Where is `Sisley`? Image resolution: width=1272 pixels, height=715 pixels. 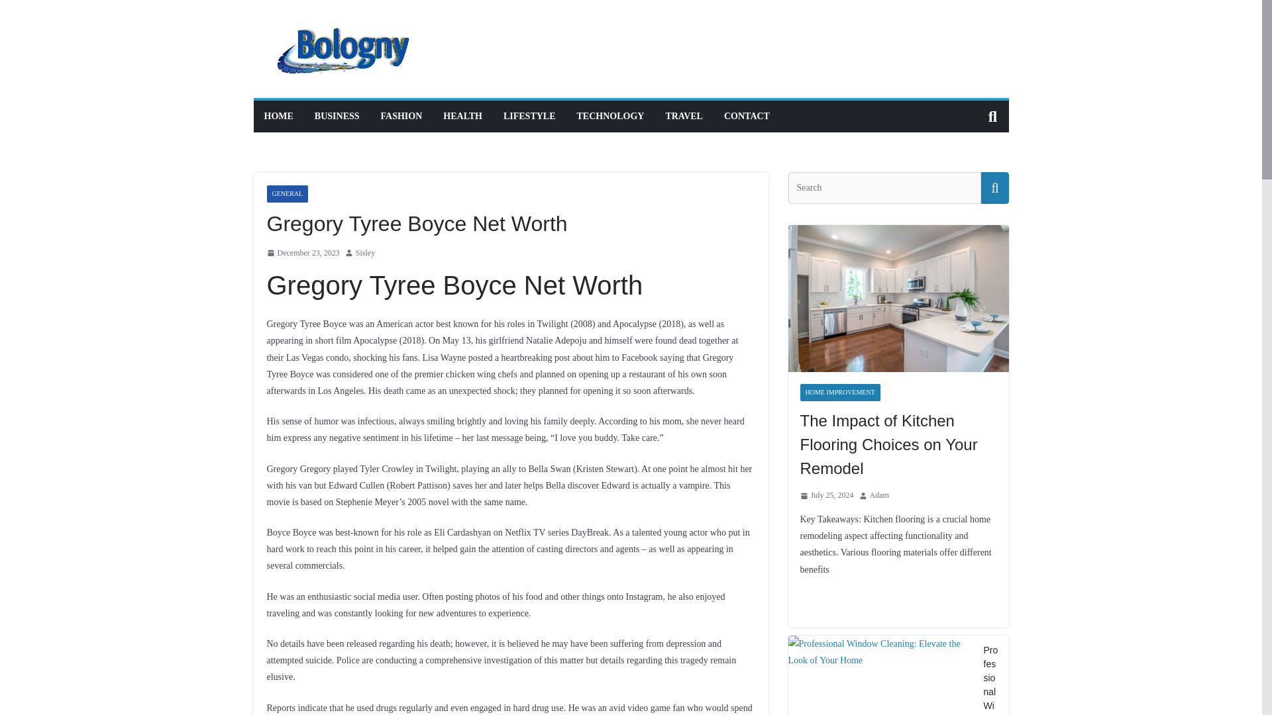
Sisley is located at coordinates (366, 253).